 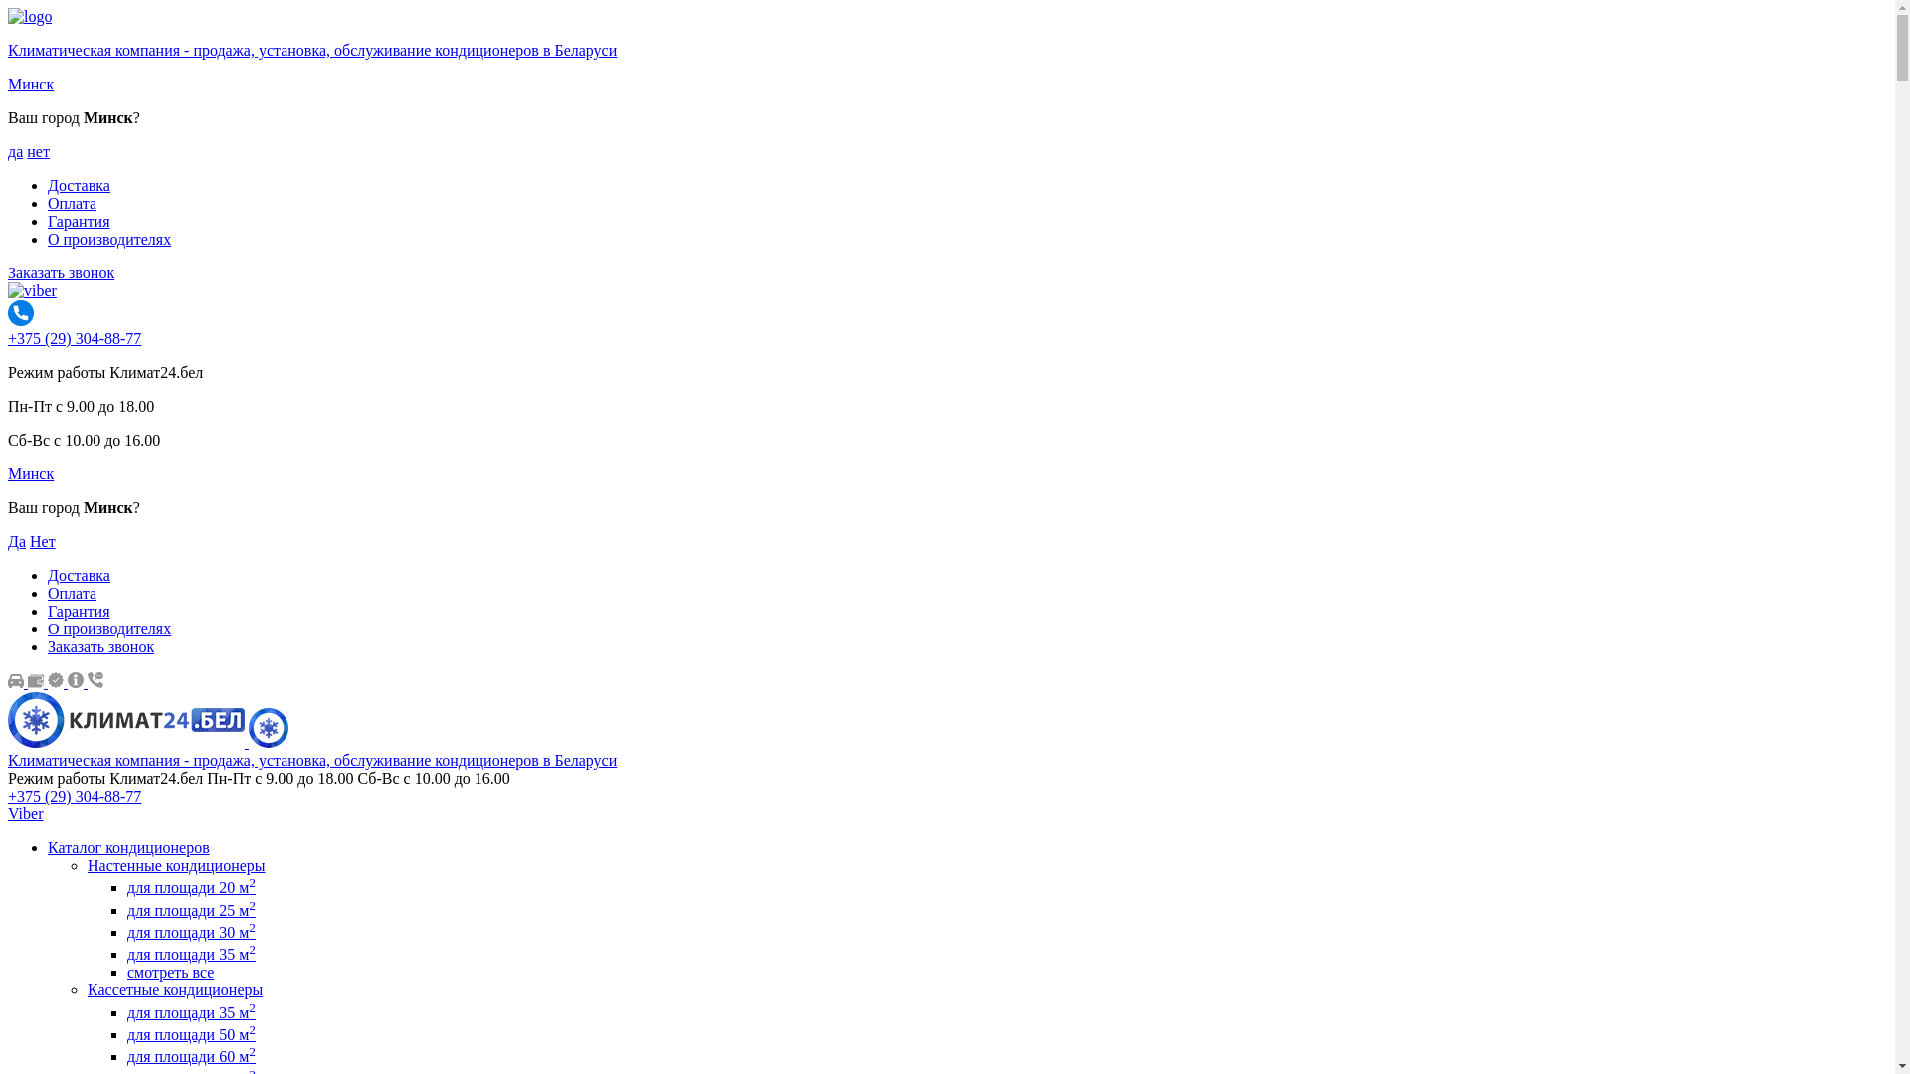 What do you see at coordinates (75, 796) in the screenshot?
I see `+375 (29) 304-88-77` at bounding box center [75, 796].